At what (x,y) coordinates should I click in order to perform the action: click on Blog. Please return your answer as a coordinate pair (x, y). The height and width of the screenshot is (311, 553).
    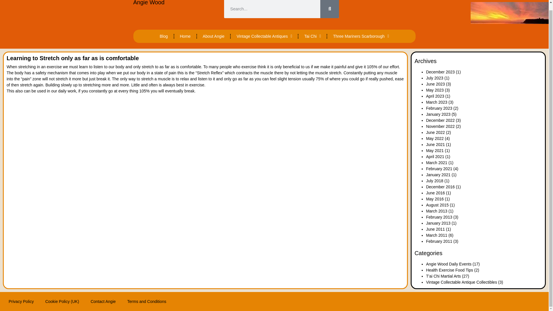
    Looking at the image, I should click on (164, 36).